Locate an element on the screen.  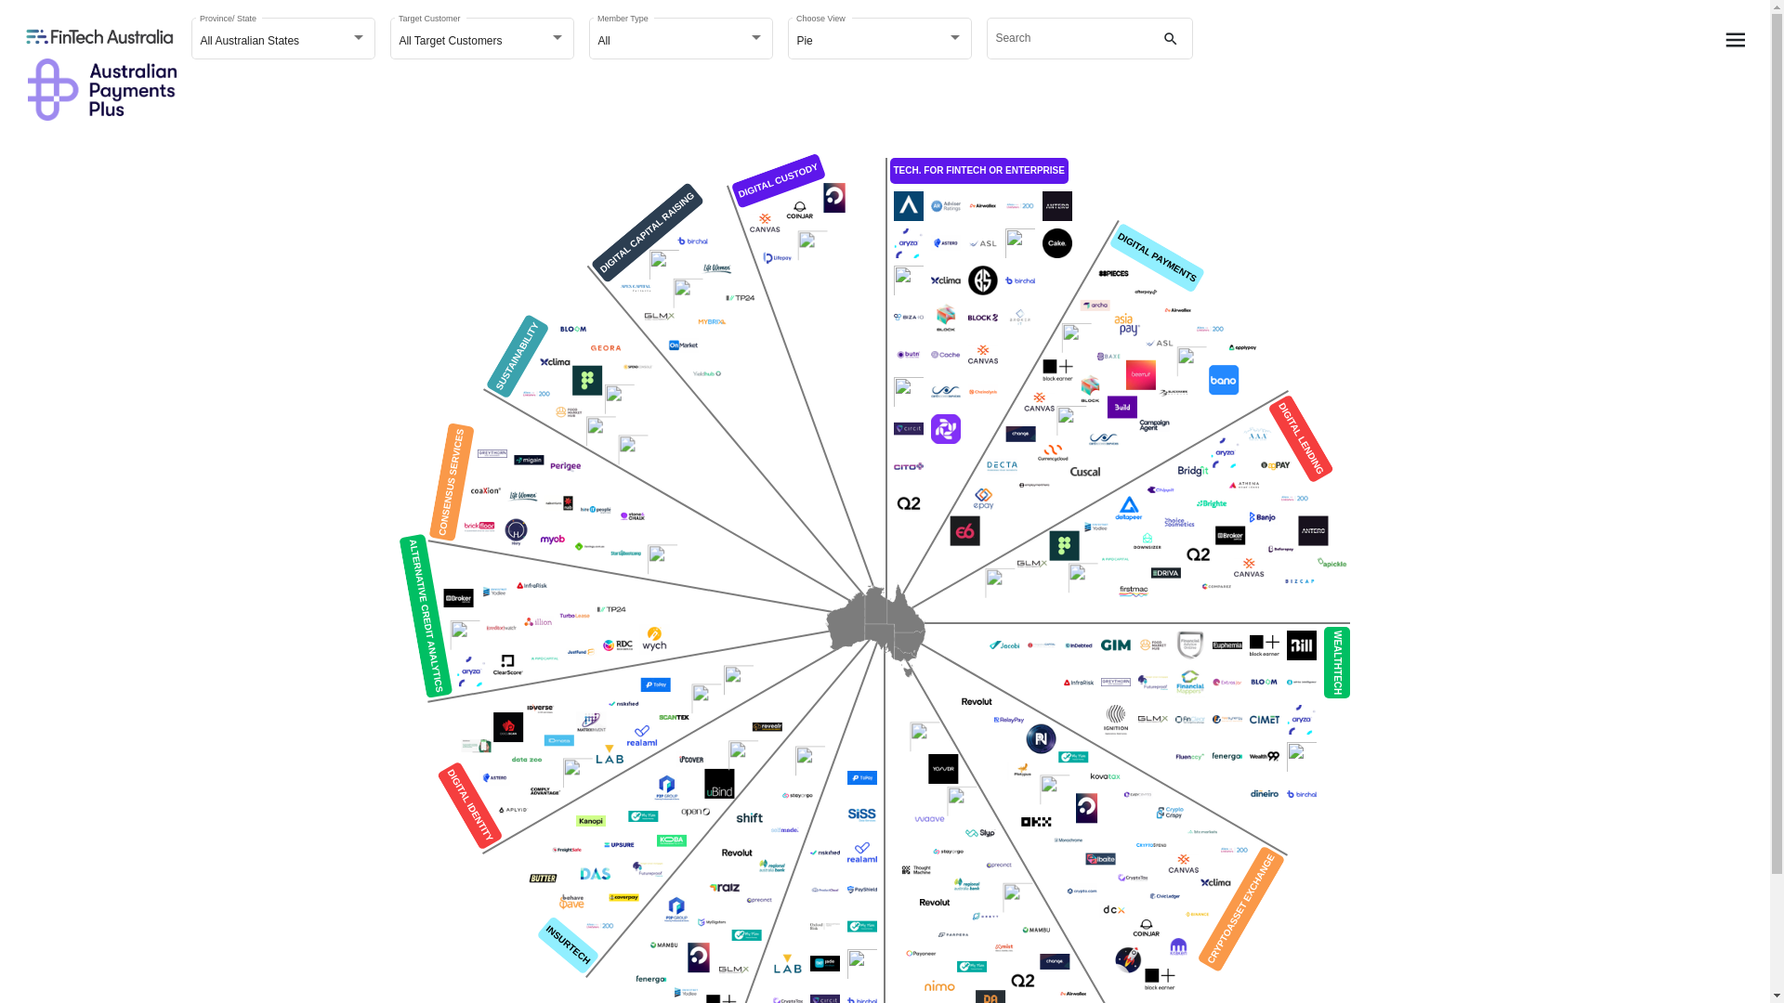
CoinJar is located at coordinates (1146, 929).